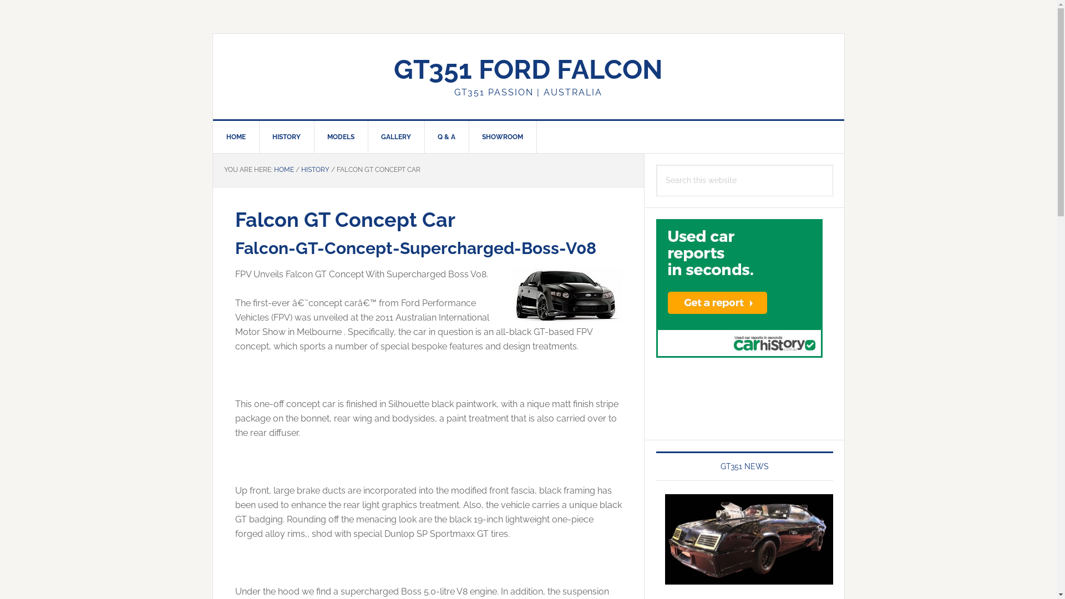 The image size is (1065, 599). I want to click on HISTORY, so click(286, 137).